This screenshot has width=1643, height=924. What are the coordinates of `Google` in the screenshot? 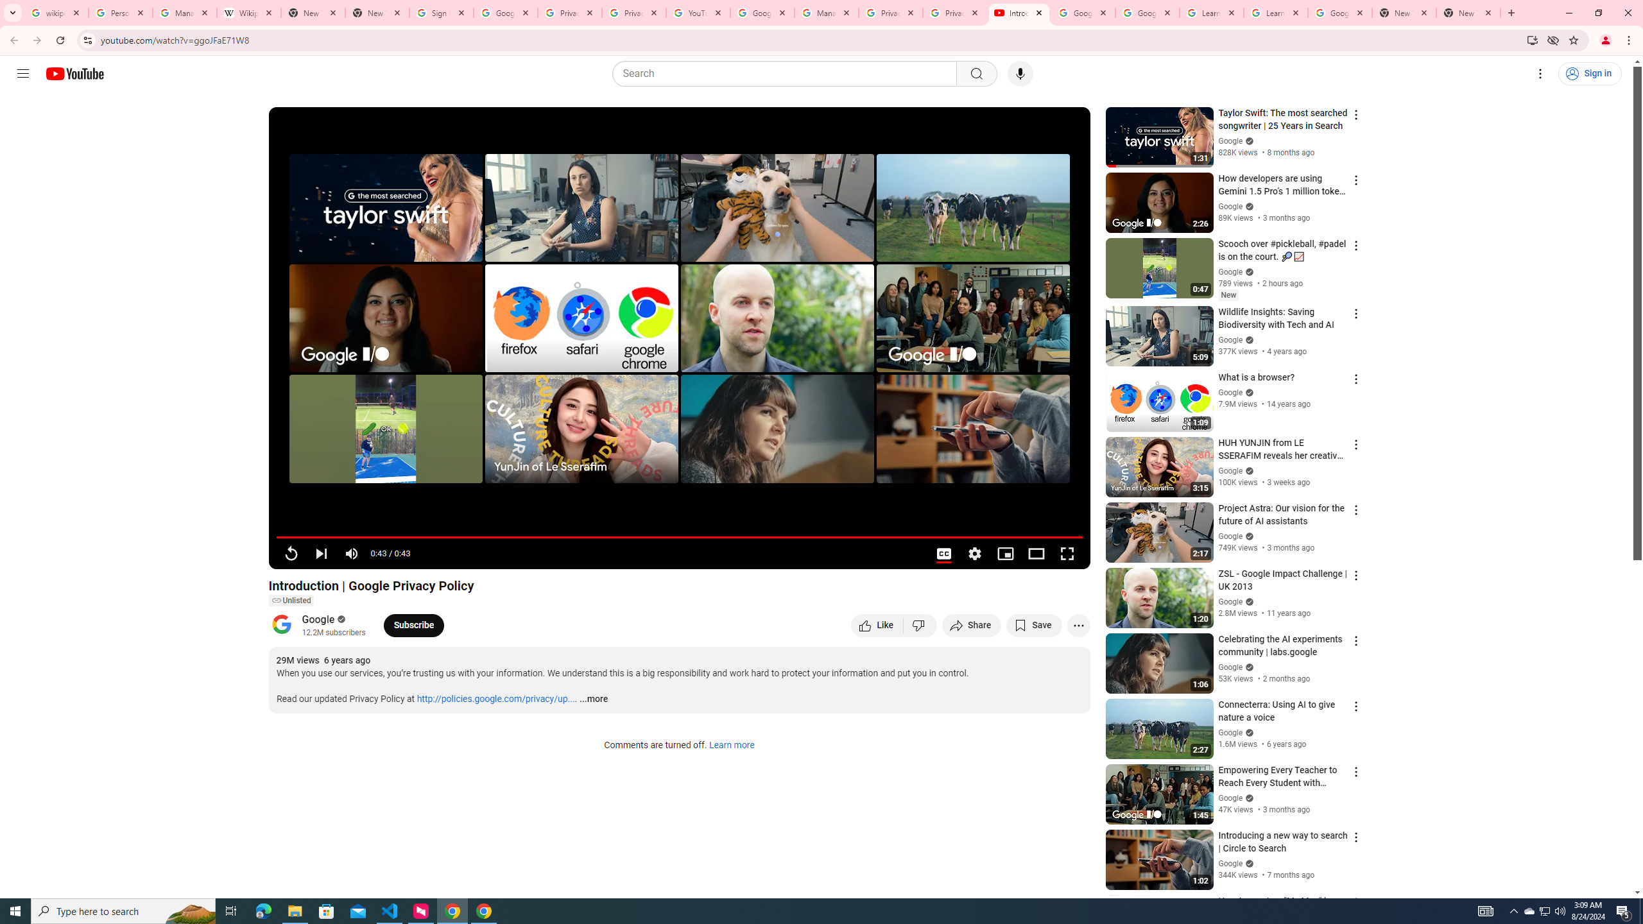 It's located at (318, 619).